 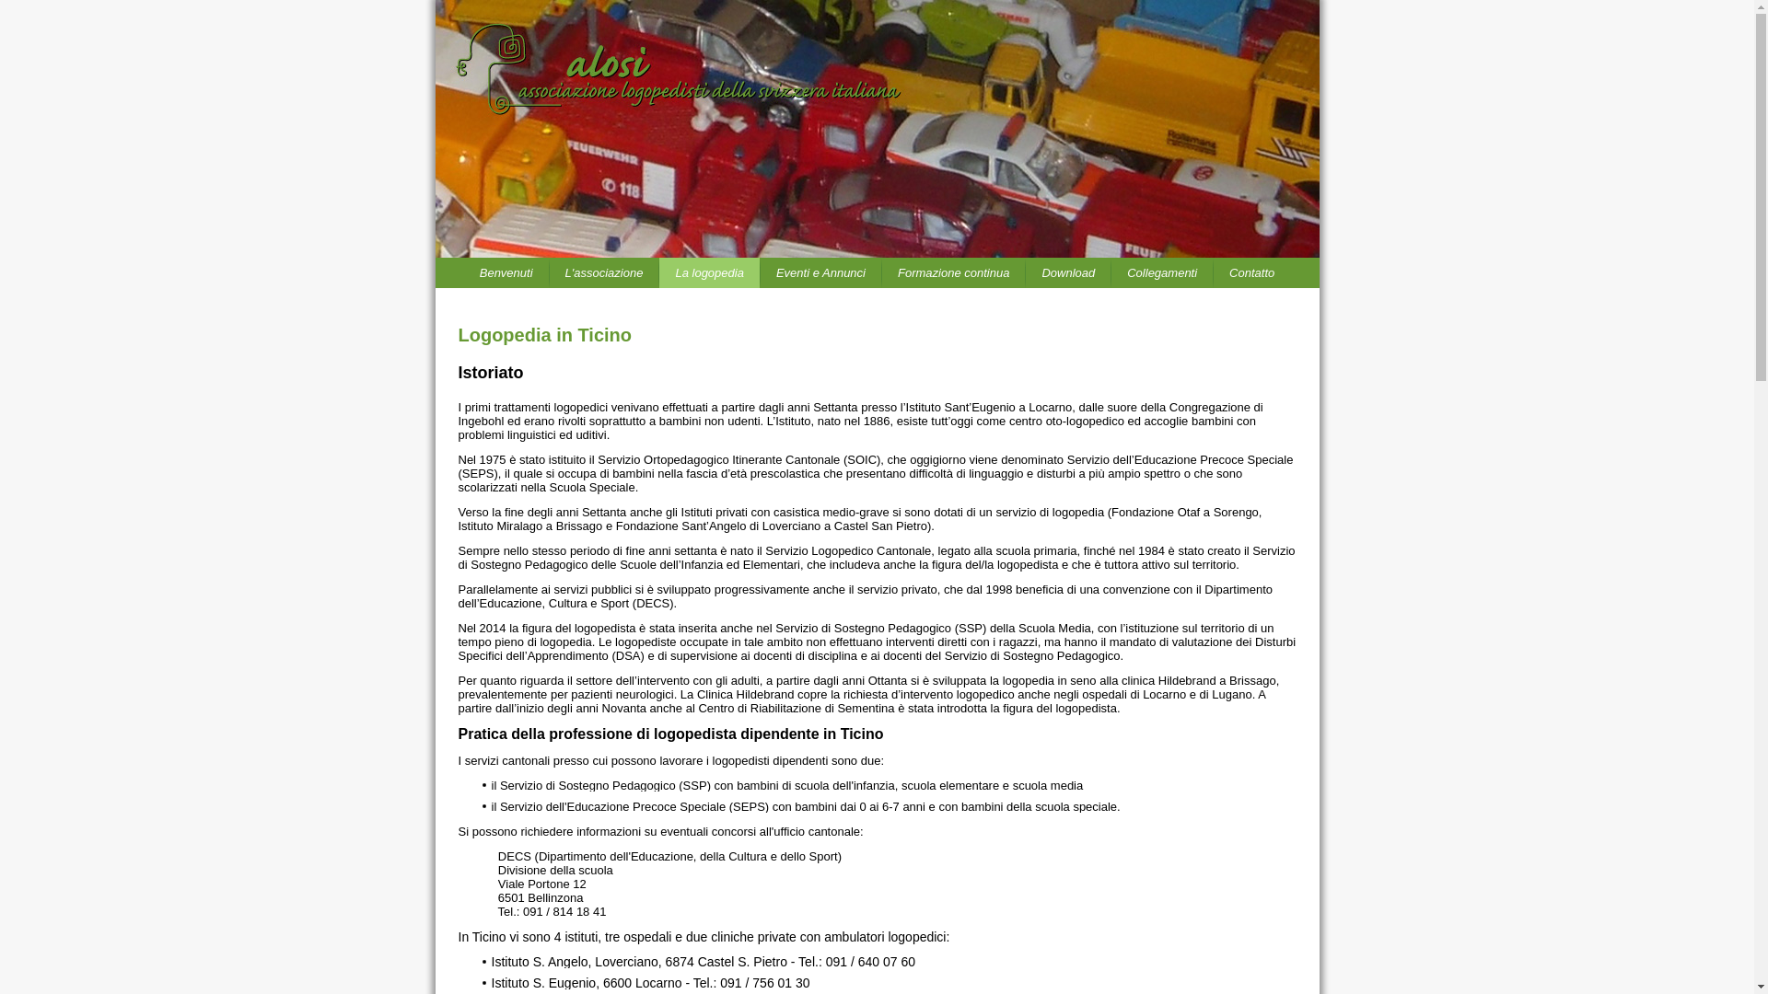 I want to click on La logopedia, so click(x=709, y=272).